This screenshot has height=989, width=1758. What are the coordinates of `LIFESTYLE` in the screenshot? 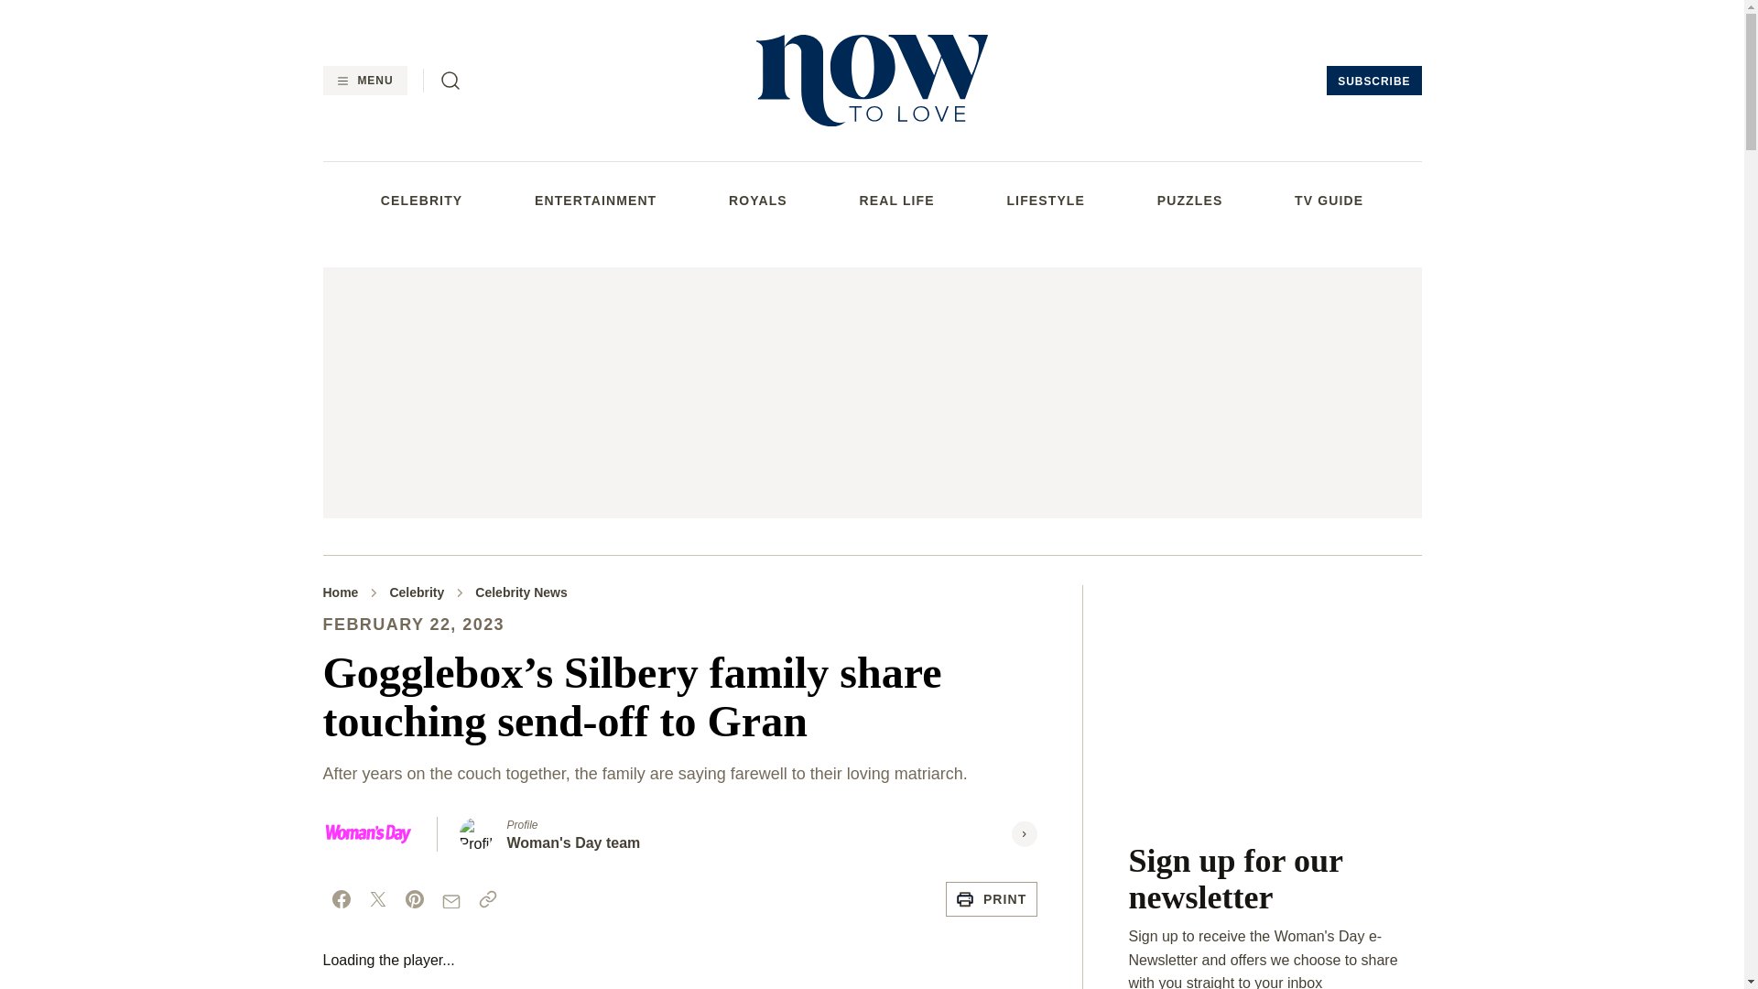 It's located at (1045, 200).